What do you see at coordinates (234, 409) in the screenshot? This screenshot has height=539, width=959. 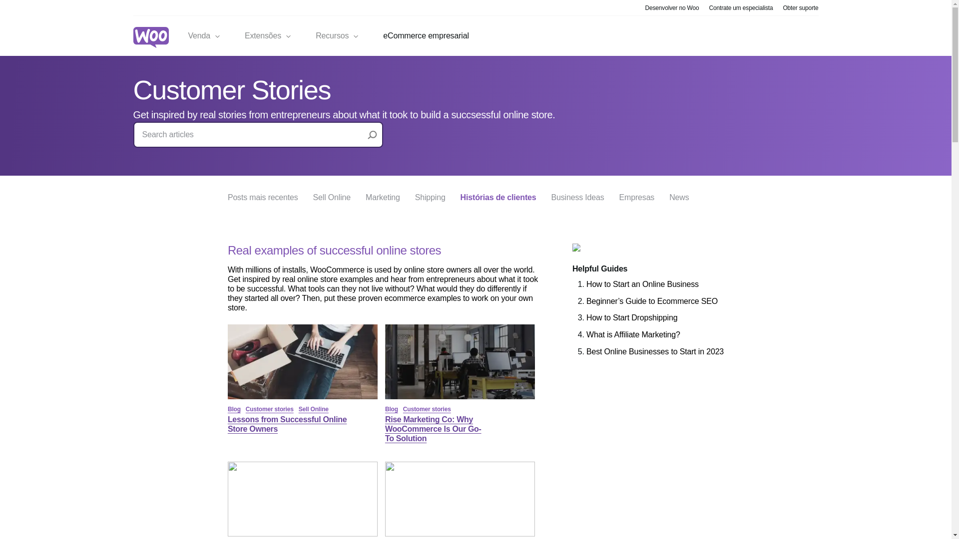 I see `Blog` at bounding box center [234, 409].